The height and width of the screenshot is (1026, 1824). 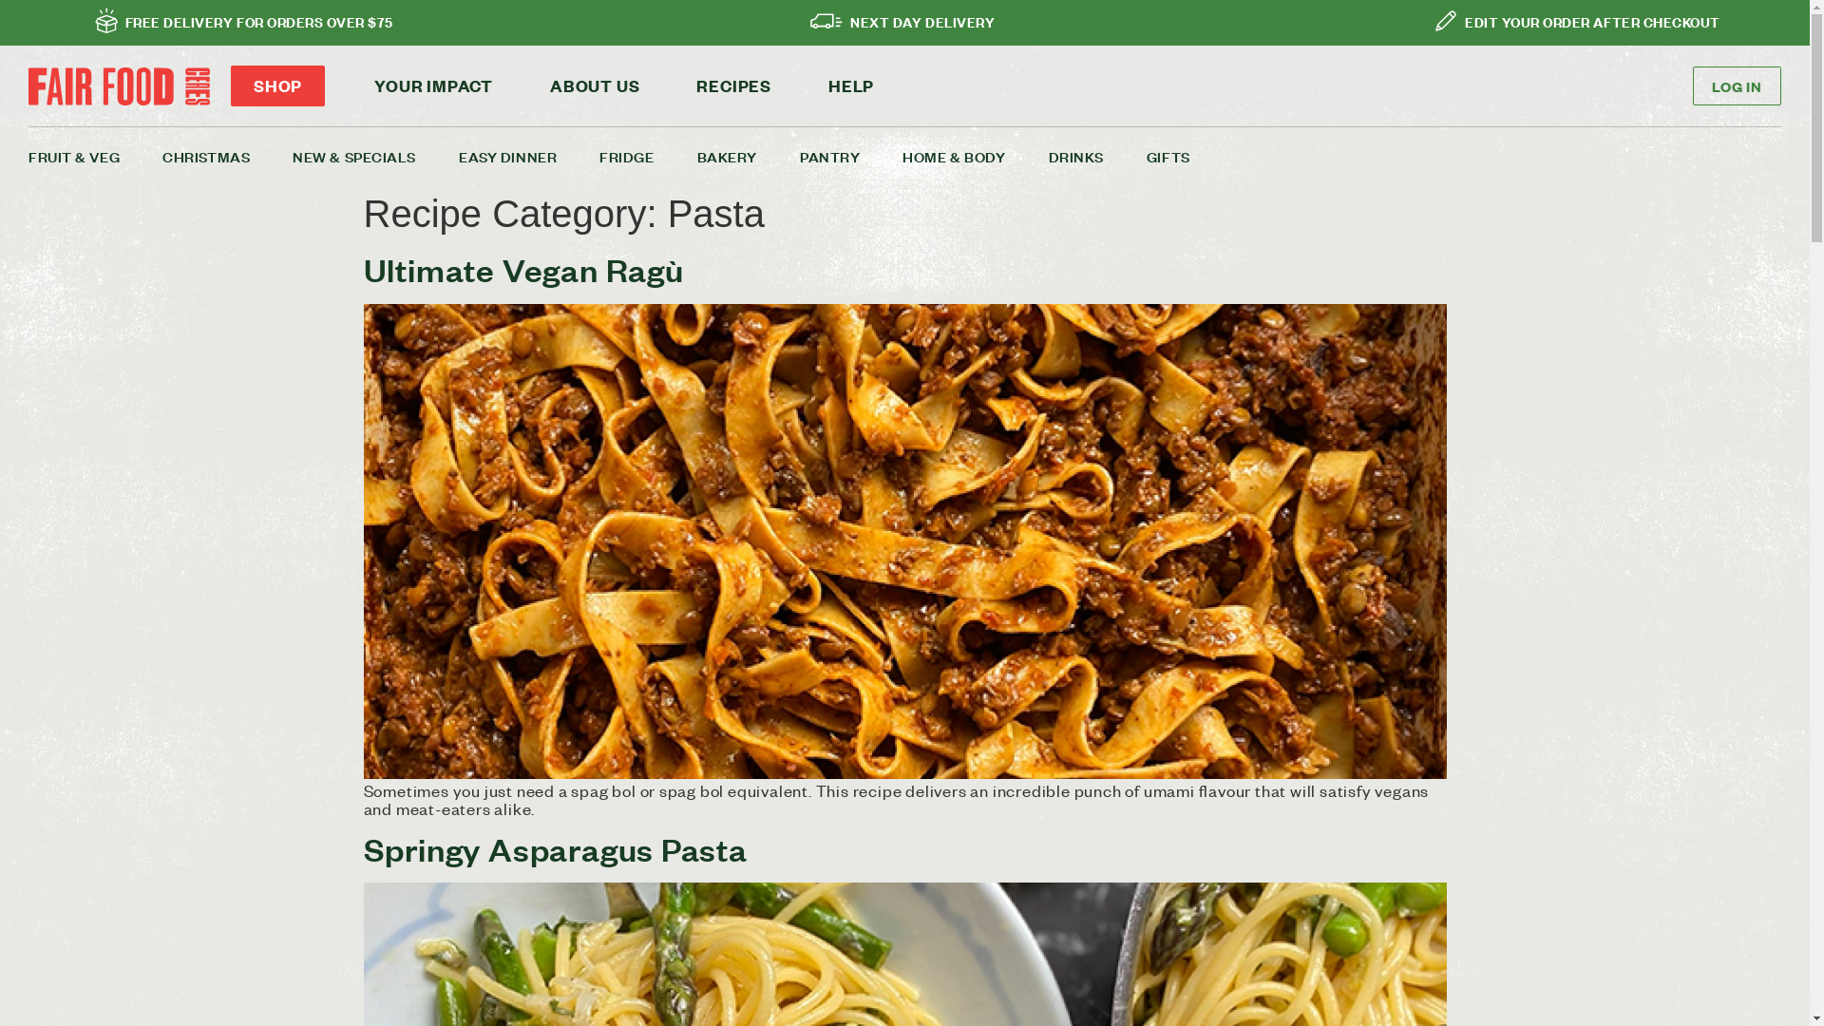 I want to click on FRUIT & VEG, so click(x=95, y=156).